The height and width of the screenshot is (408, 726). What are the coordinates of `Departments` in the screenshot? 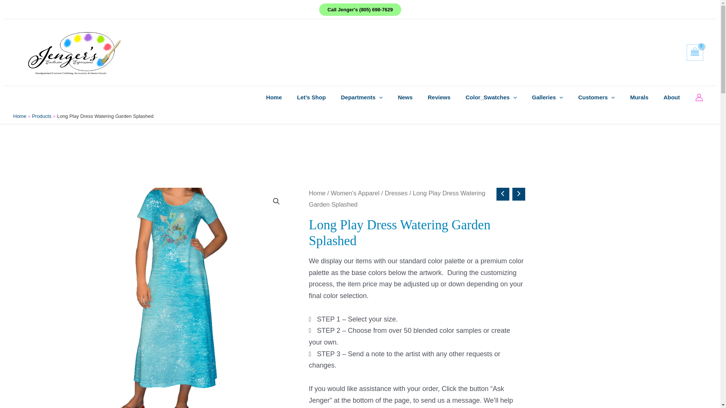 It's located at (361, 97).